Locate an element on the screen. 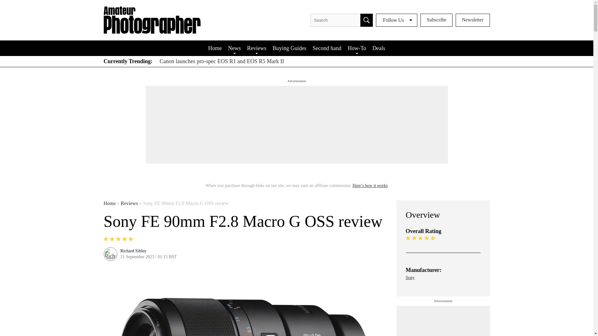 The width and height of the screenshot is (598, 336). Buying Guides is located at coordinates (290, 48).